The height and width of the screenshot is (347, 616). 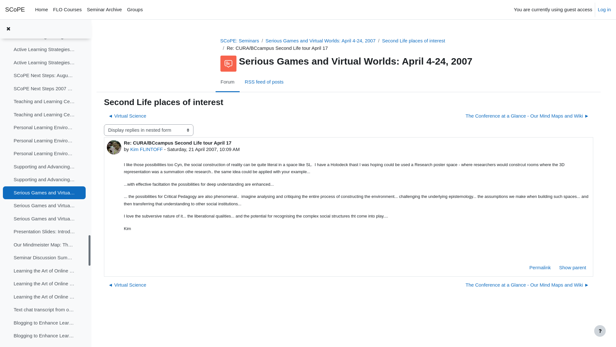 I want to click on Supporting and Advancing Online Dialogue: May 7-27, 2007, so click(x=44, y=167).